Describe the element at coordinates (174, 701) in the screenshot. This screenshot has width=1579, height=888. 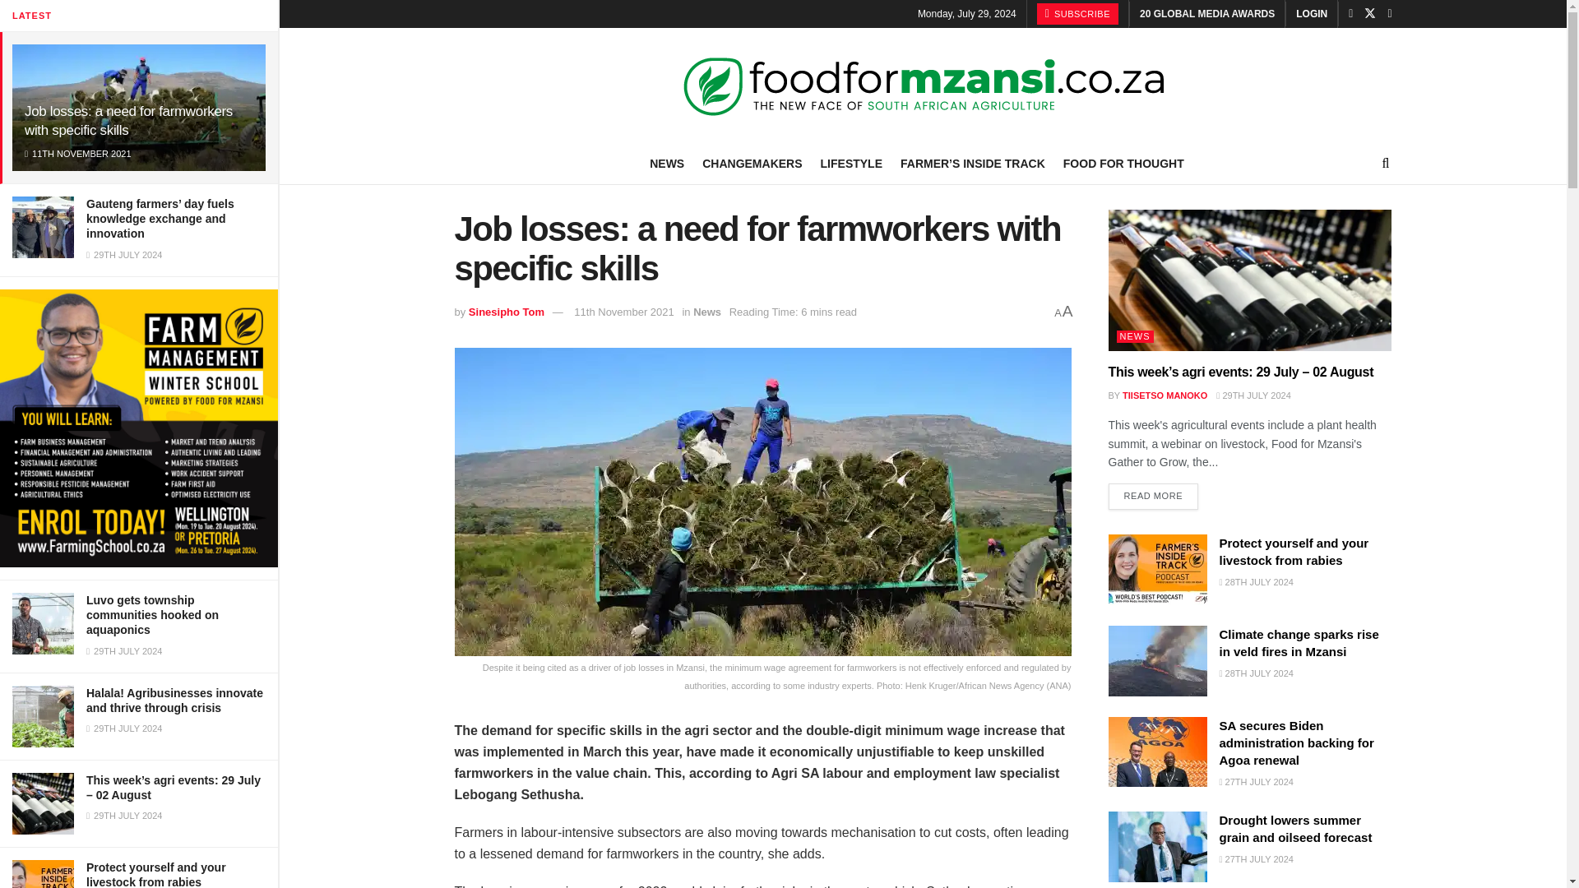
I see `Halala! Agribusinesses innovate and thrive through crisis` at that location.